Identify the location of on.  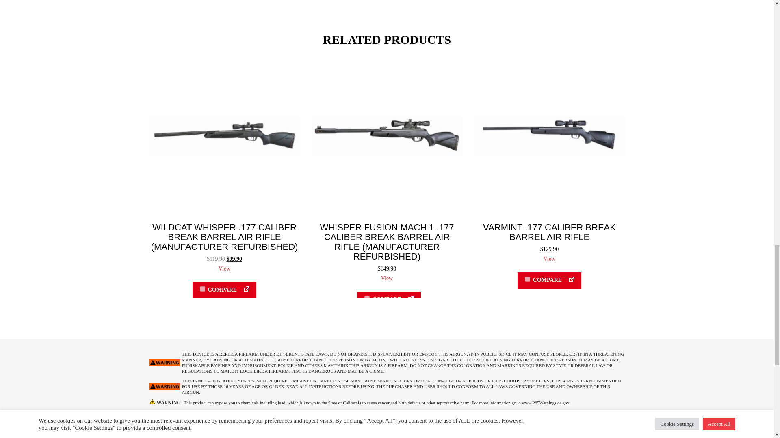
(527, 279).